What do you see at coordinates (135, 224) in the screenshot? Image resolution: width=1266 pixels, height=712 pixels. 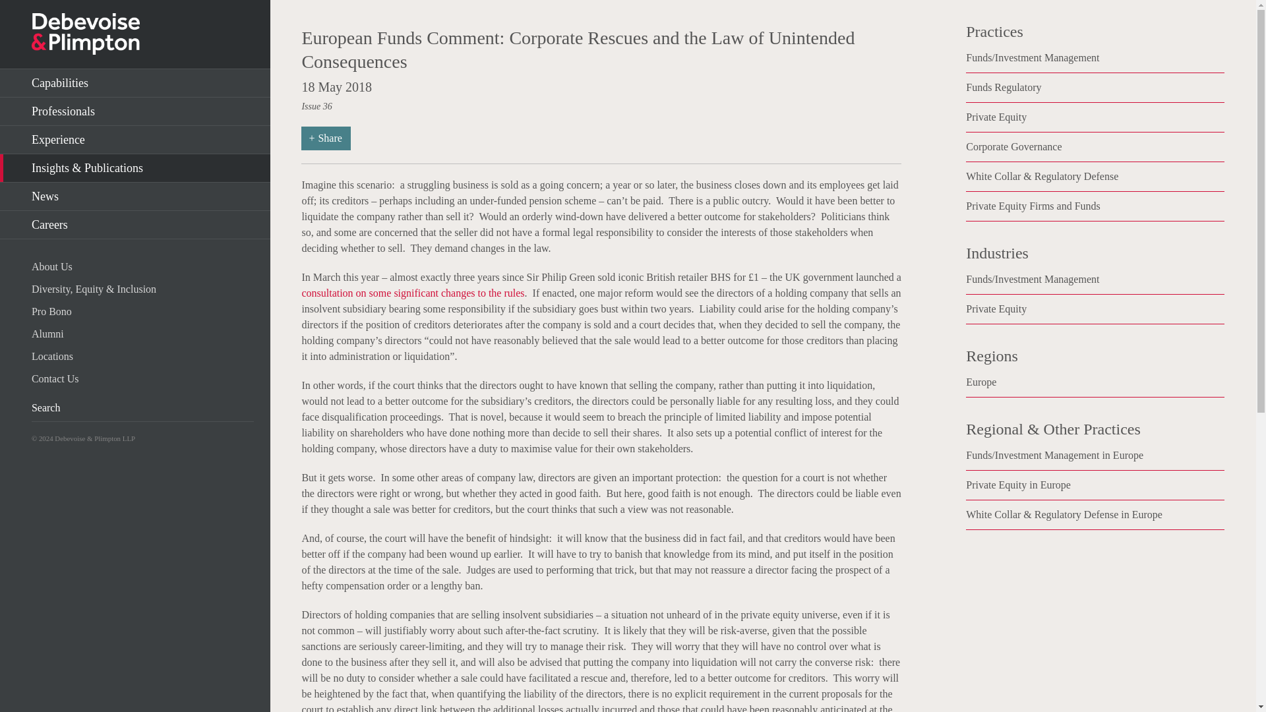 I see `Careers` at bounding box center [135, 224].